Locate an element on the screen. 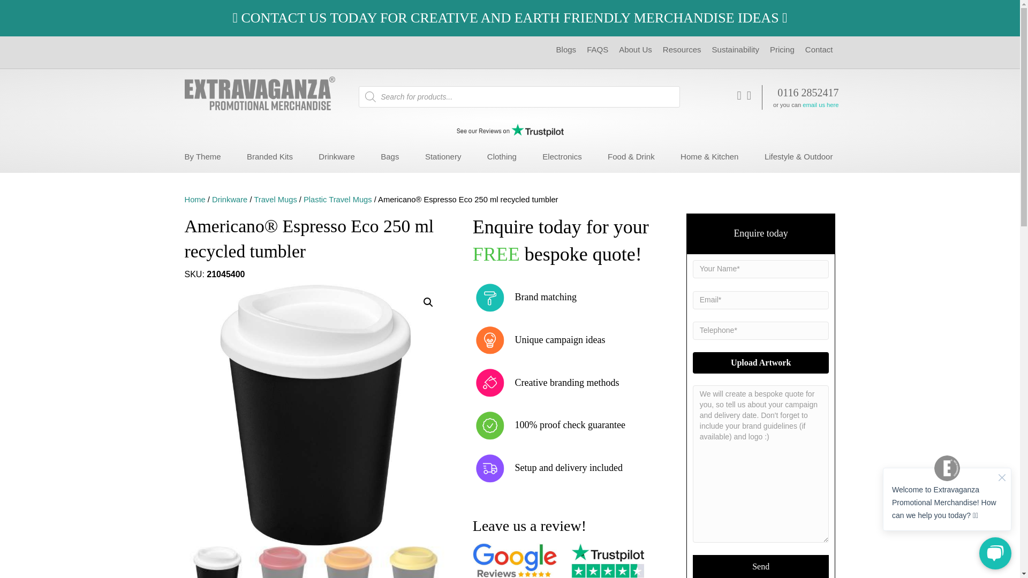  Read our reviews on Trustpilot is located at coordinates (510, 132).